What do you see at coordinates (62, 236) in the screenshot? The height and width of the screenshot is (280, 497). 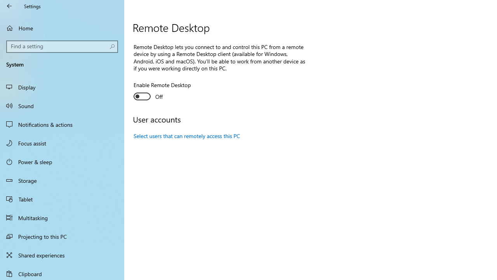 I see `Projecting to this PC` at bounding box center [62, 236].